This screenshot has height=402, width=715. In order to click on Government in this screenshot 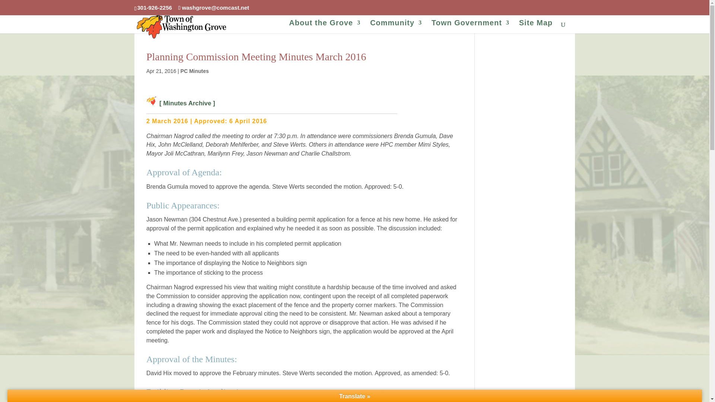, I will do `click(470, 28)`.